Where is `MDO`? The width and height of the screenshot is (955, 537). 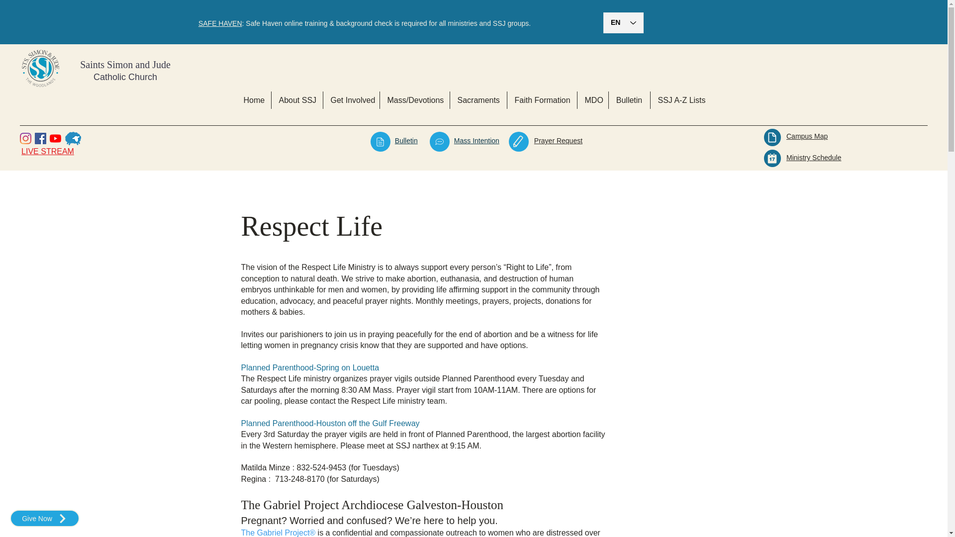 MDO is located at coordinates (592, 100).